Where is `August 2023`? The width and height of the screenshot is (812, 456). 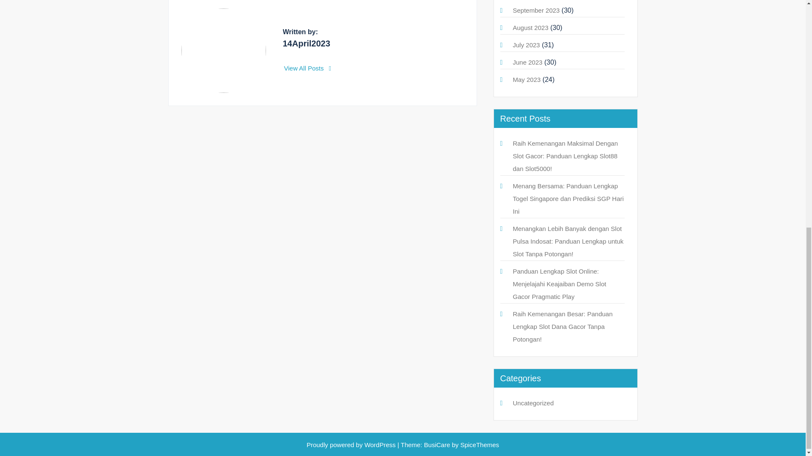
August 2023 is located at coordinates (530, 28).